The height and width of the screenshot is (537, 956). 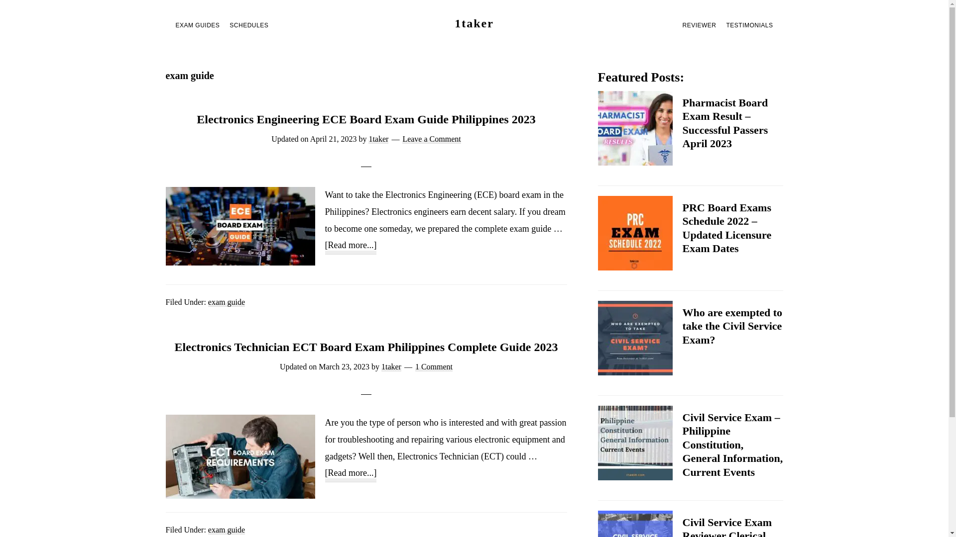 What do you see at coordinates (197, 25) in the screenshot?
I see `EXAM GUIDES` at bounding box center [197, 25].